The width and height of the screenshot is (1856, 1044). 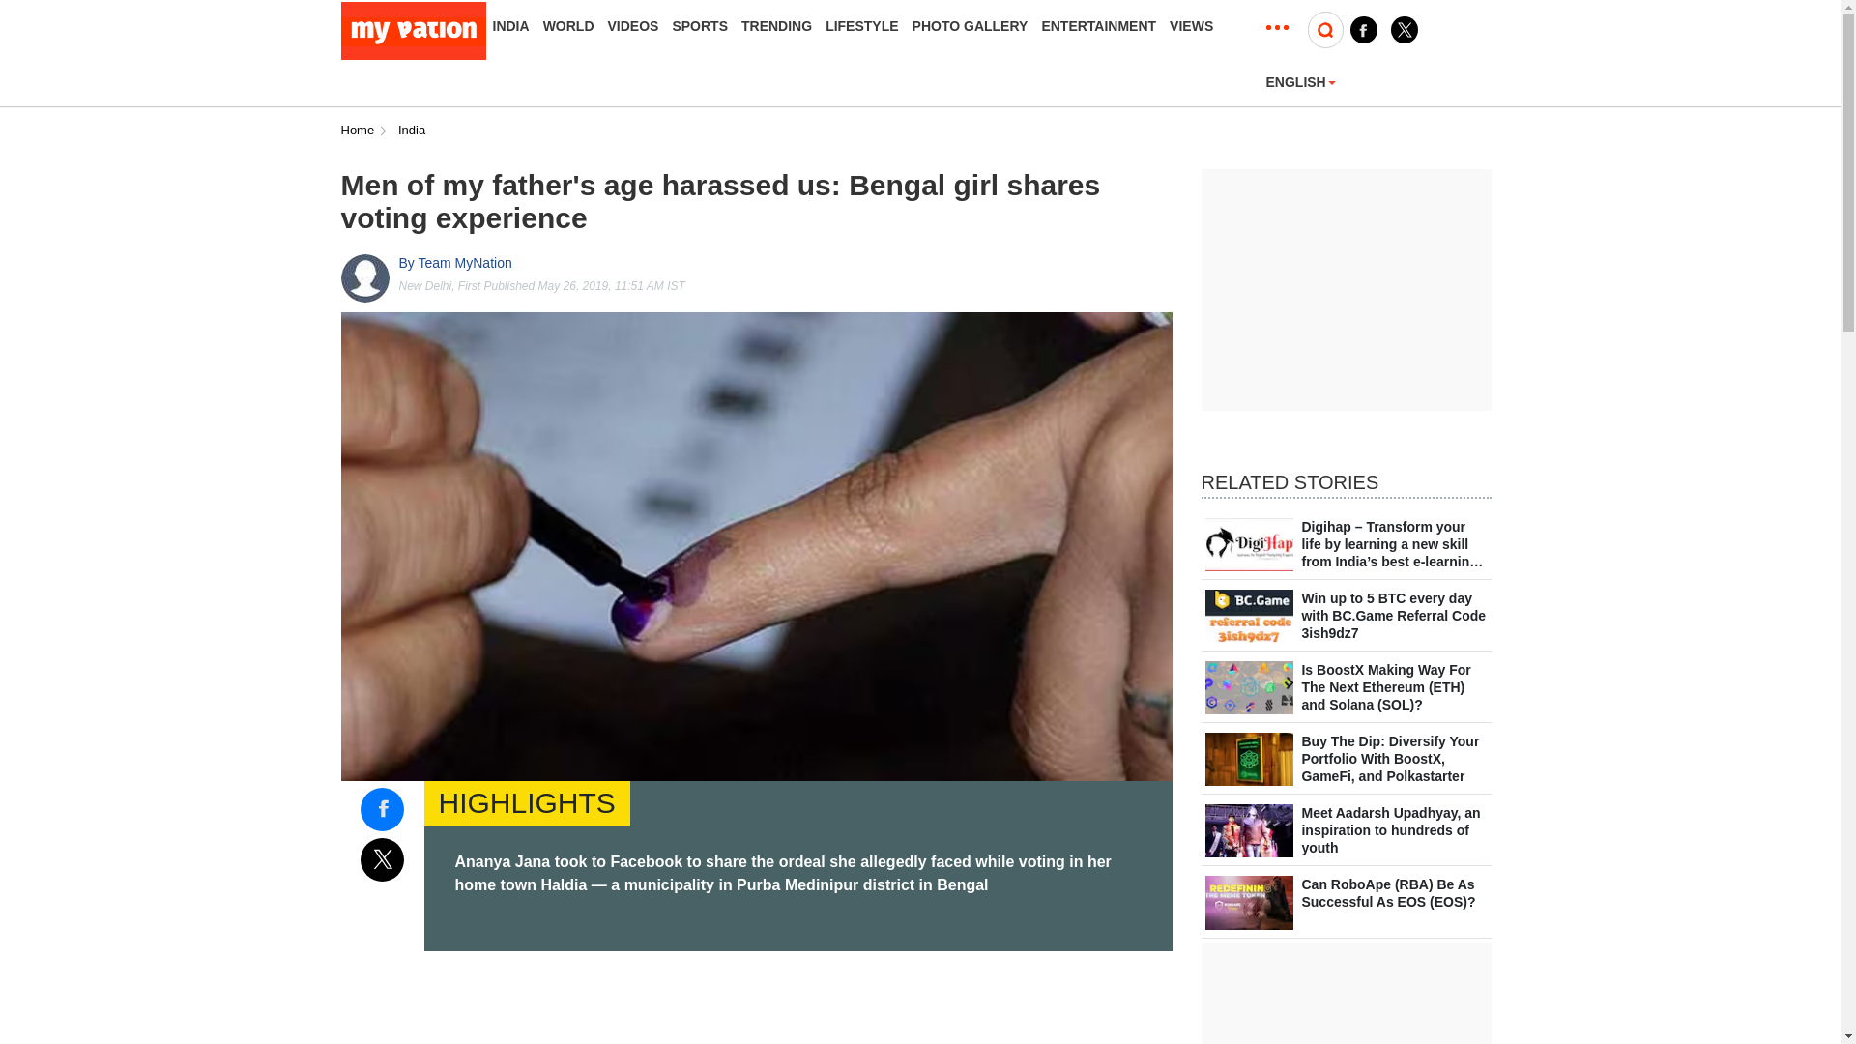 I want to click on Trending, so click(x=776, y=25).